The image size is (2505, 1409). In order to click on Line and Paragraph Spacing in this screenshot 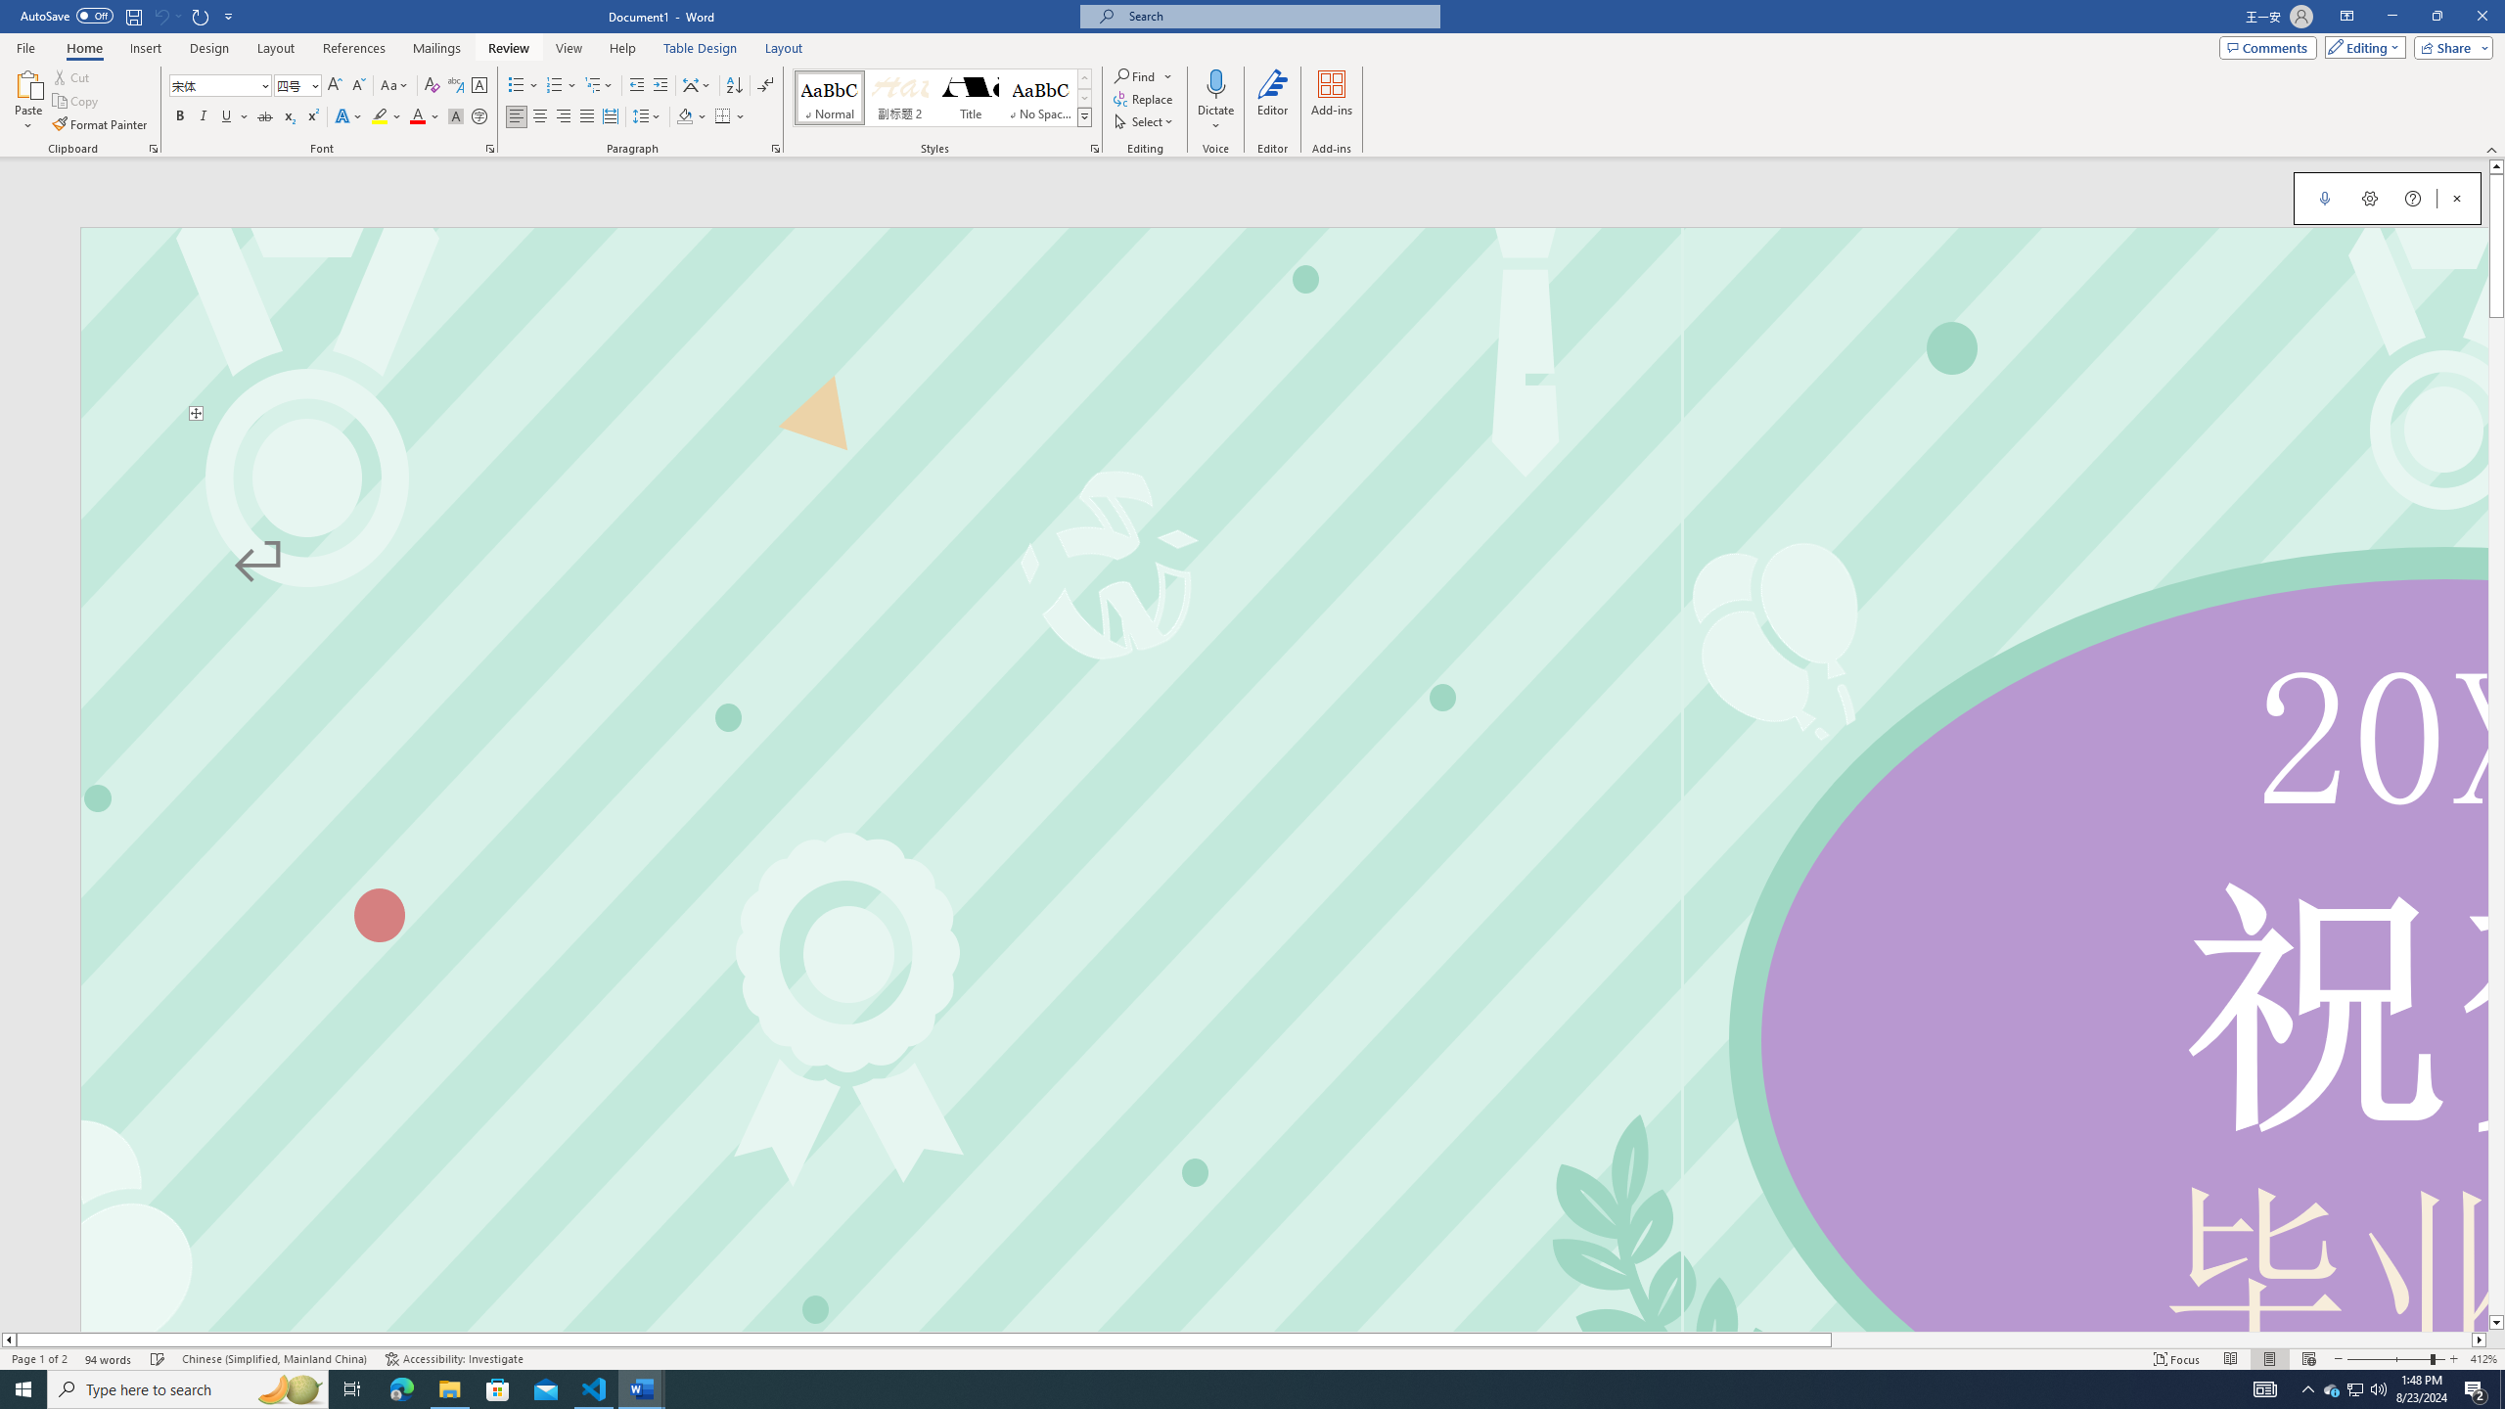, I will do `click(648, 117)`.